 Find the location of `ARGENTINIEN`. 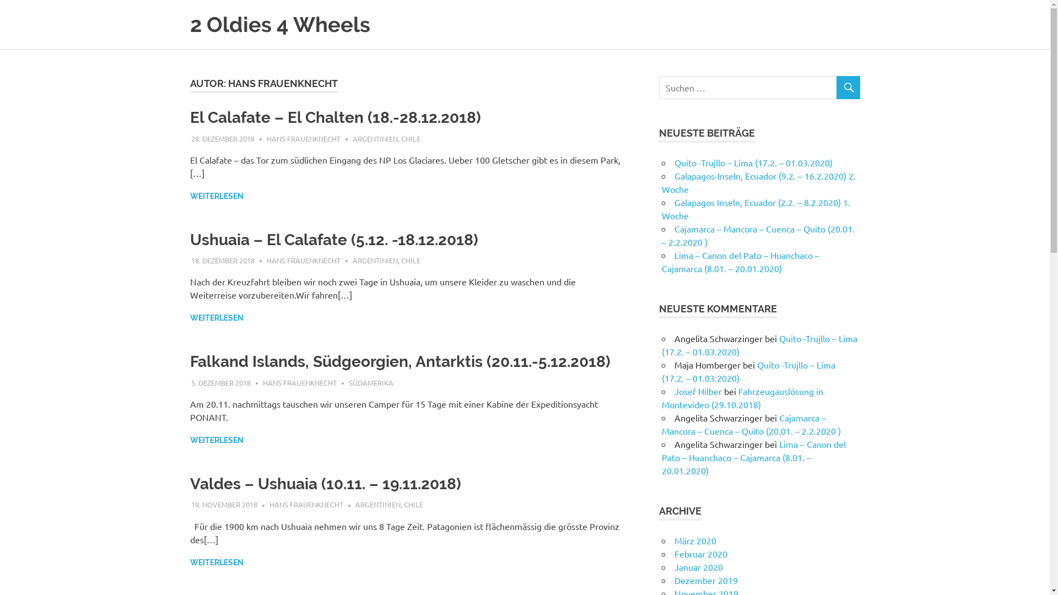

ARGENTINIEN is located at coordinates (378, 505).